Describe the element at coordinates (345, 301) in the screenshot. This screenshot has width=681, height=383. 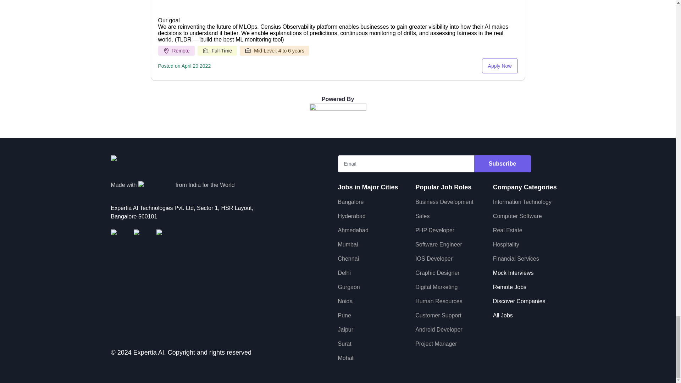
I see `Noida` at that location.